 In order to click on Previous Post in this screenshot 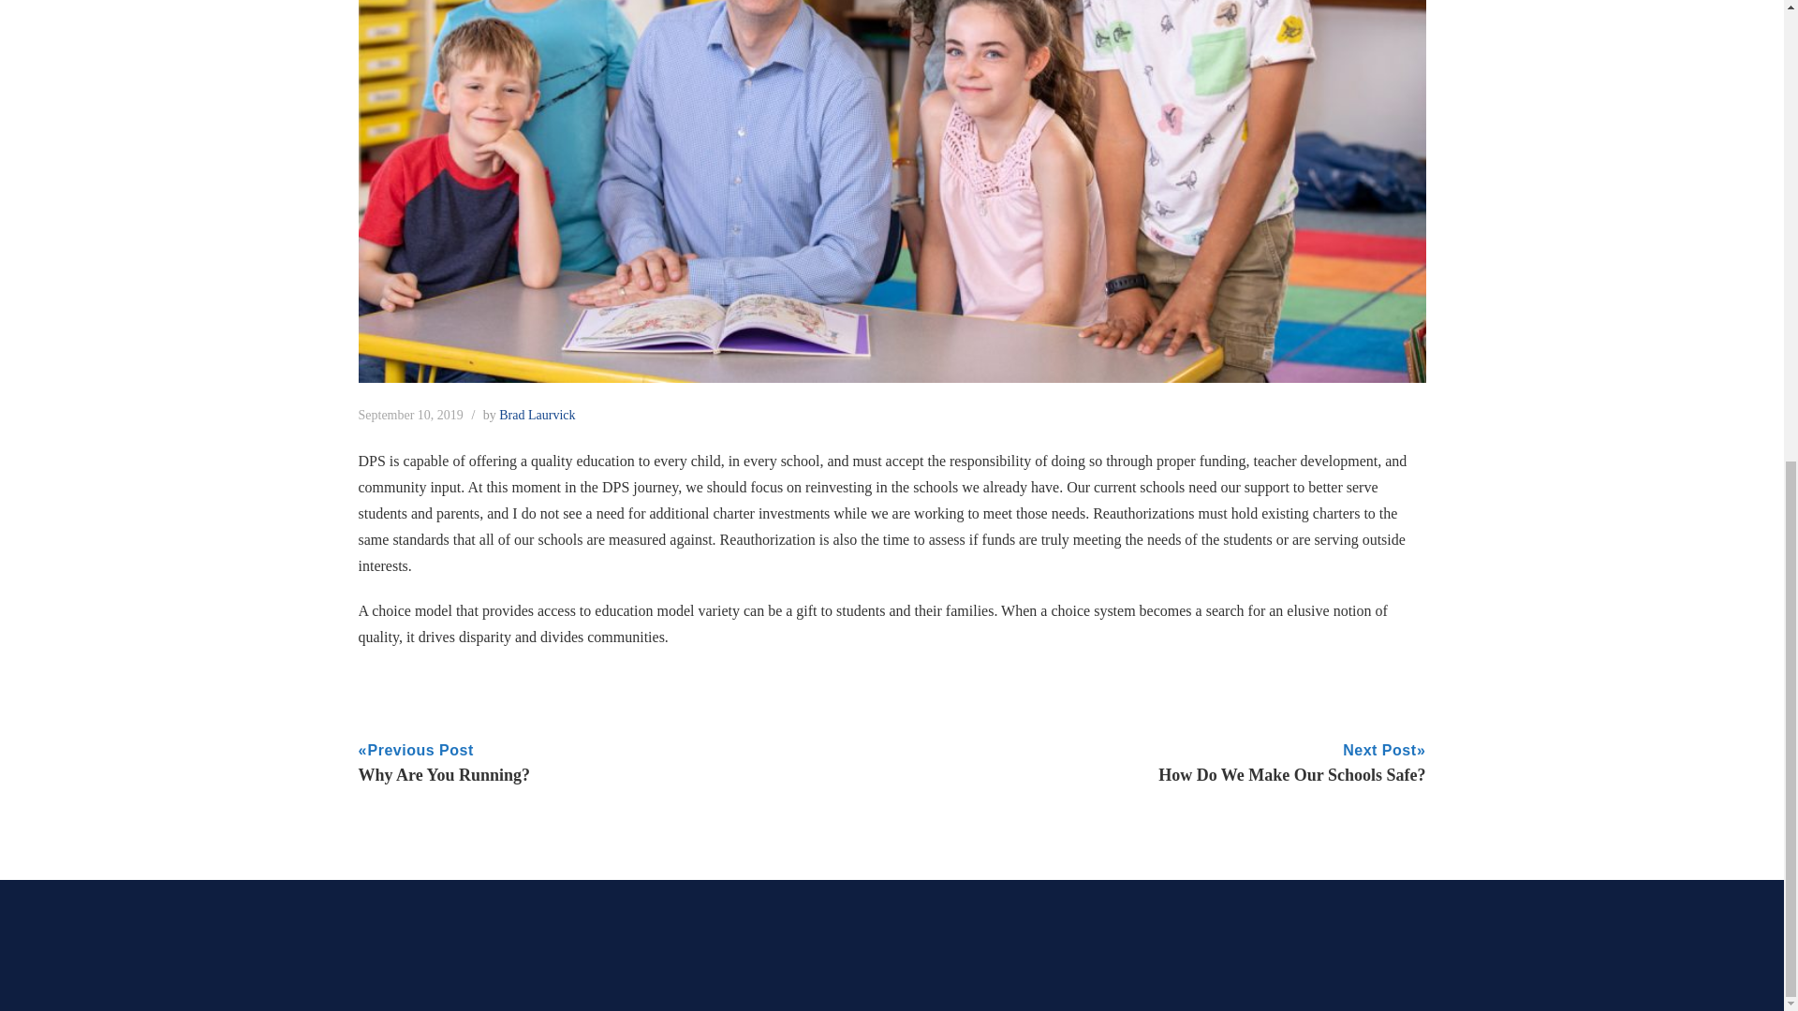, I will do `click(420, 751)`.